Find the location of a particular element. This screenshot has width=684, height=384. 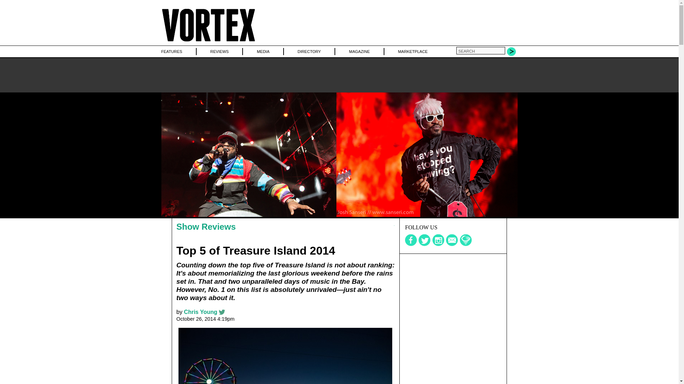

3rd party ad content is located at coordinates (453, 298).